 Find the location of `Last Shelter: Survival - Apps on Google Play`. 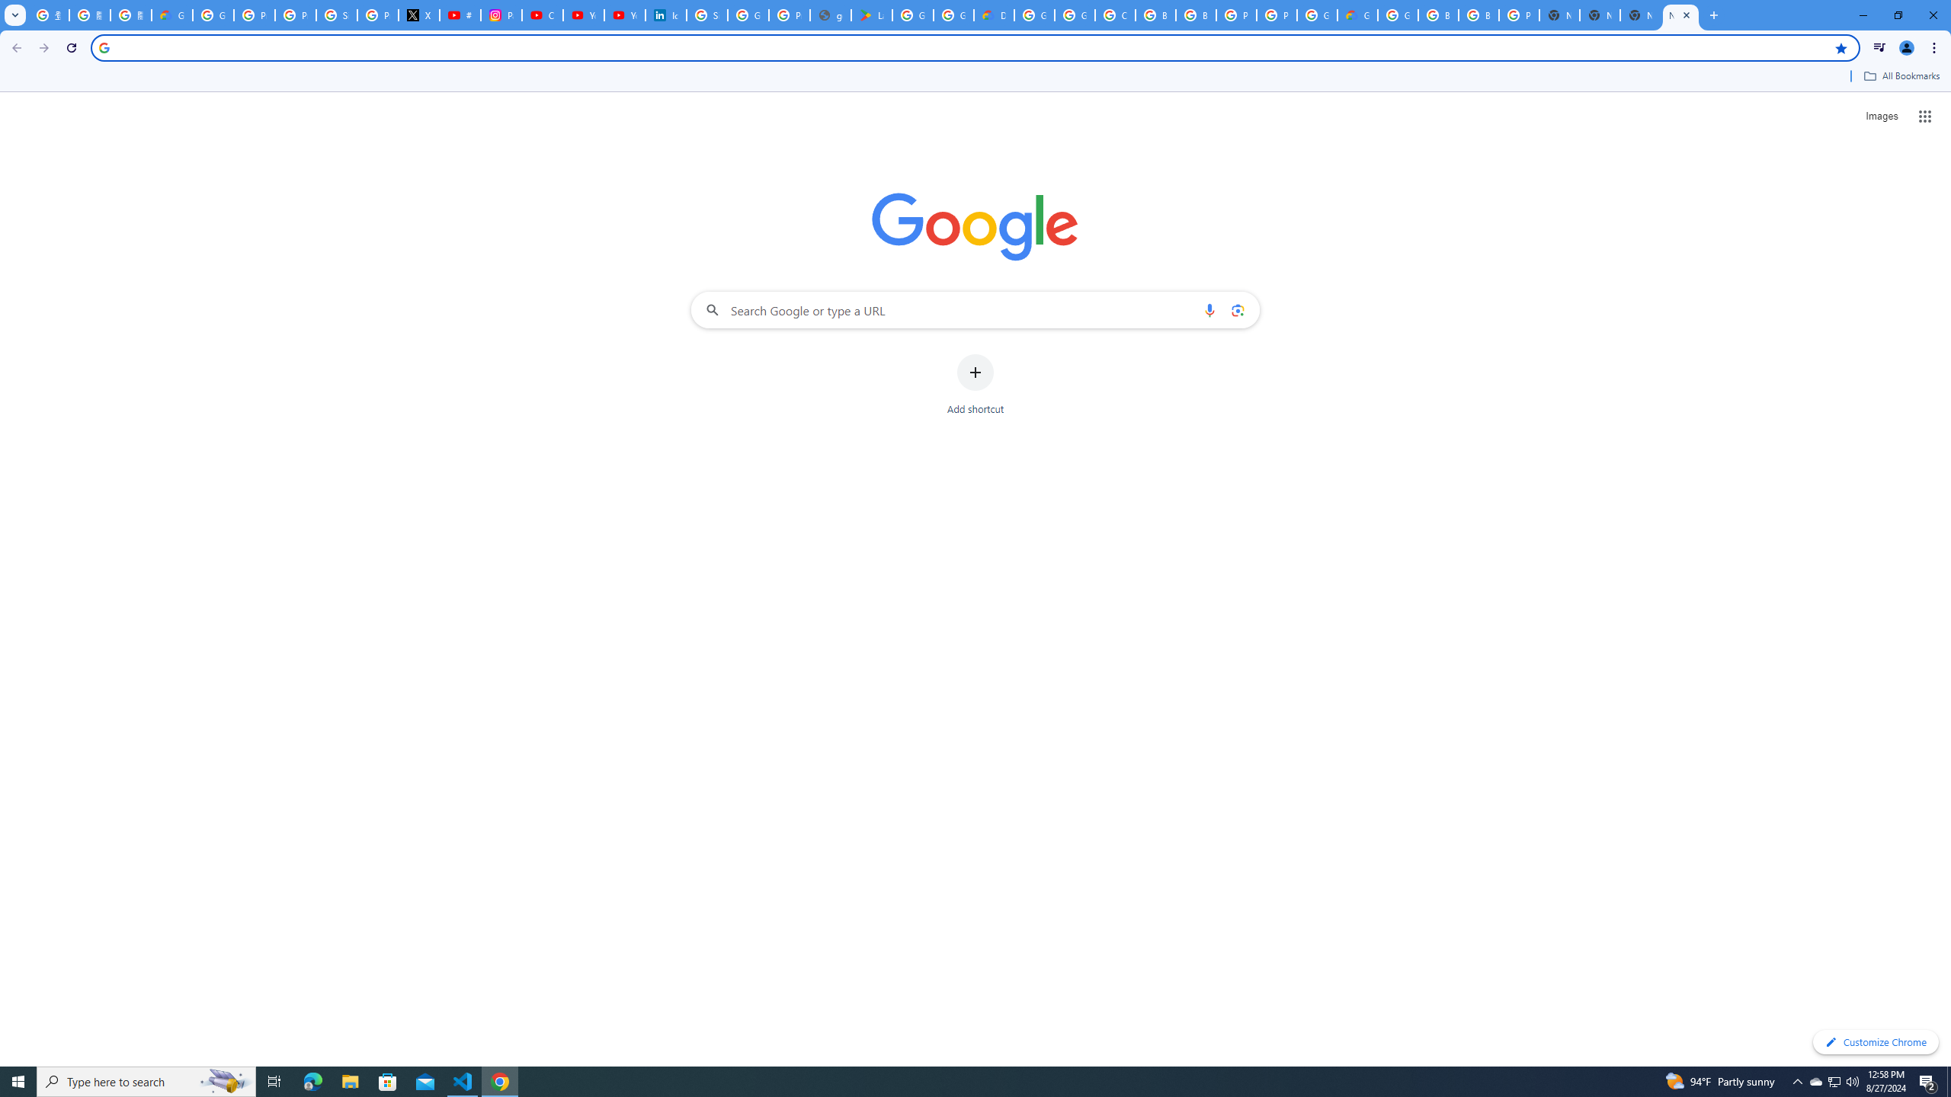

Last Shelter: Survival - Apps on Google Play is located at coordinates (872, 15).